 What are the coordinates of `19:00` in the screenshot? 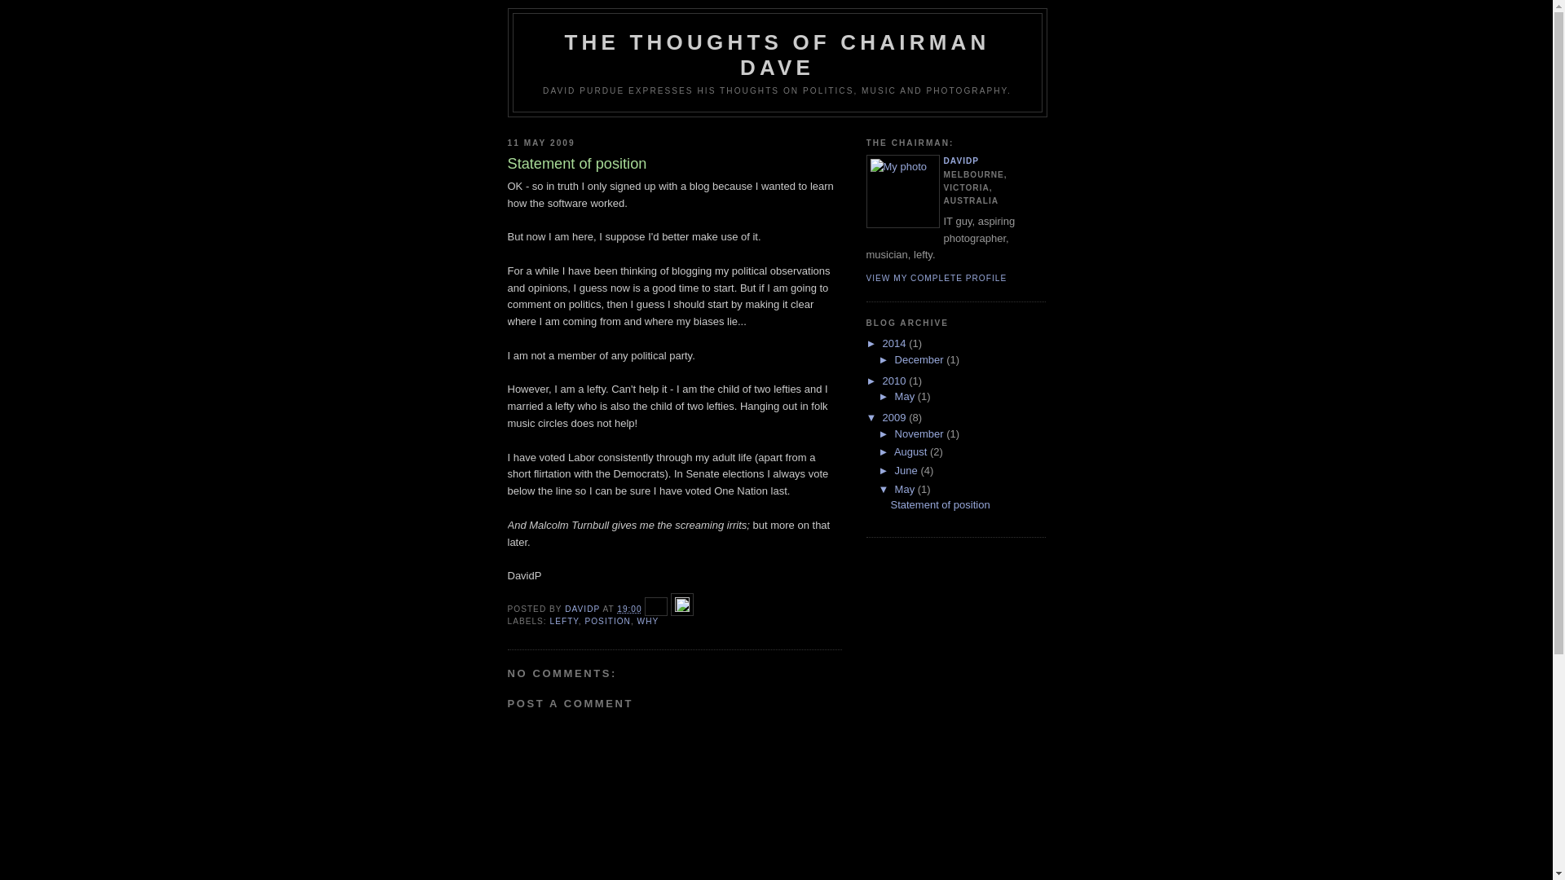 It's located at (629, 609).